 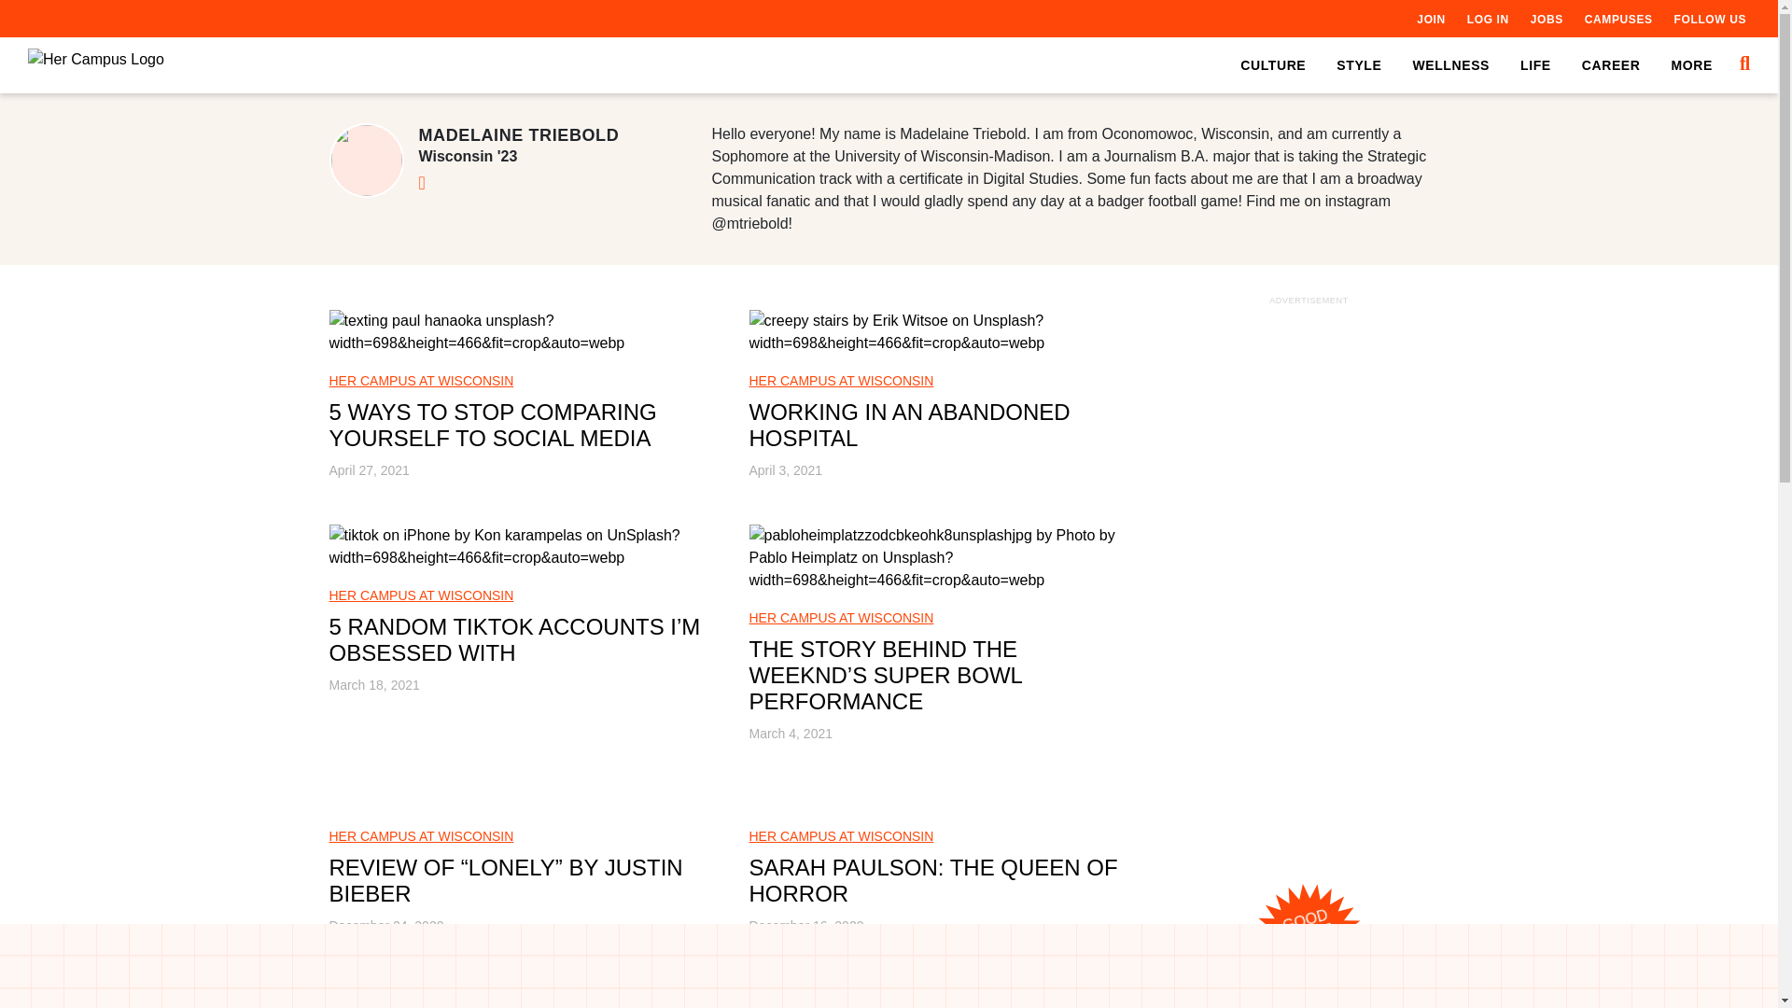 What do you see at coordinates (945, 557) in the screenshot?
I see `The Story Behind The Weeknd's Super Bowl Performance 4` at bounding box center [945, 557].